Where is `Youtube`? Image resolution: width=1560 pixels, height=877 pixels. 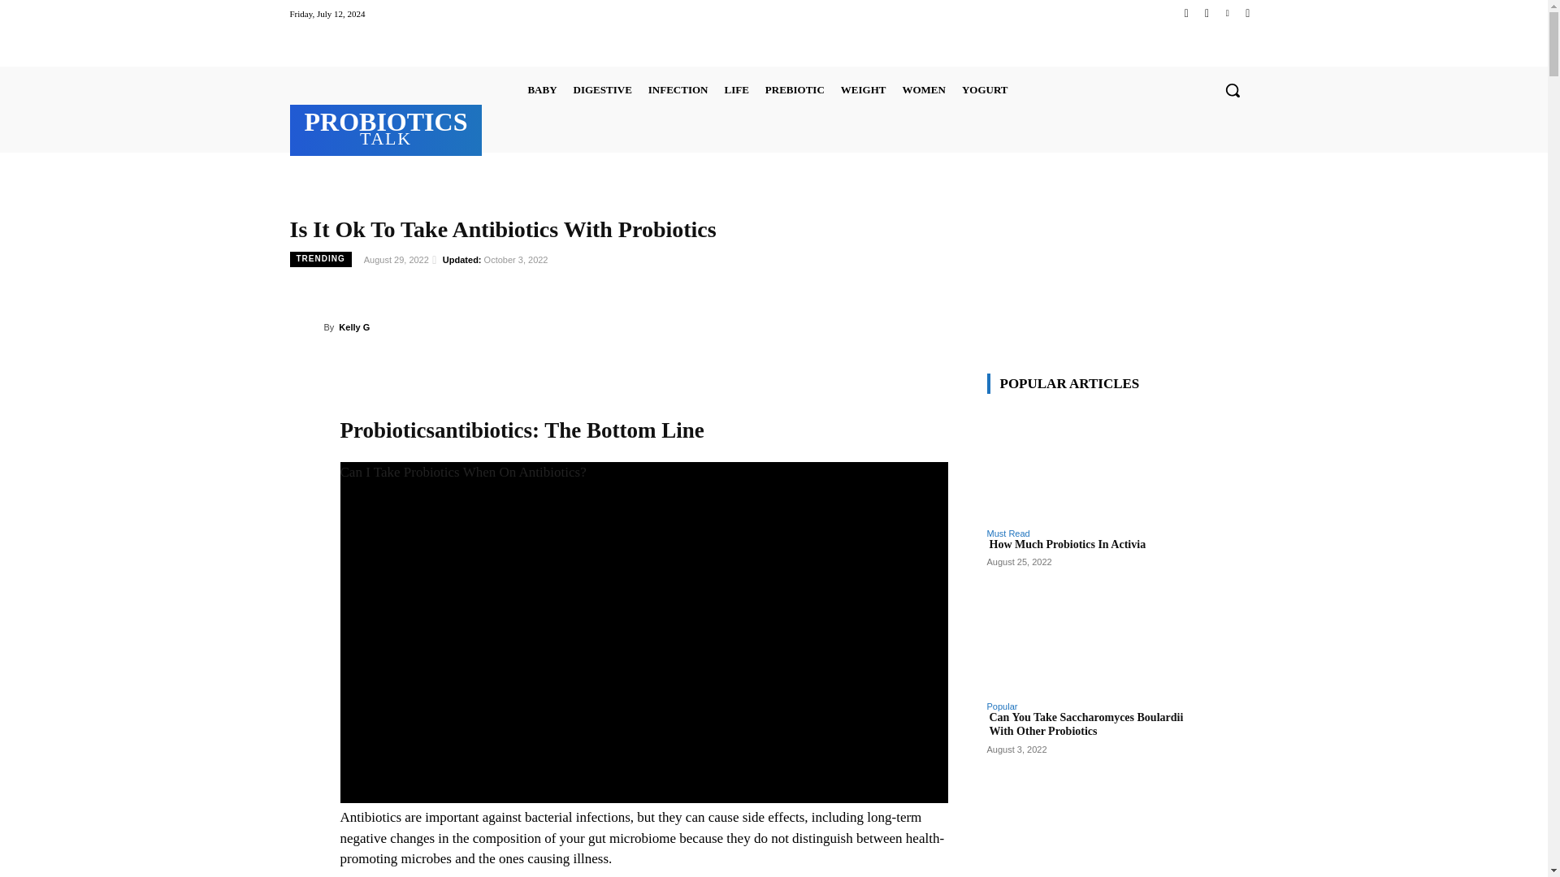
Youtube is located at coordinates (1246, 13).